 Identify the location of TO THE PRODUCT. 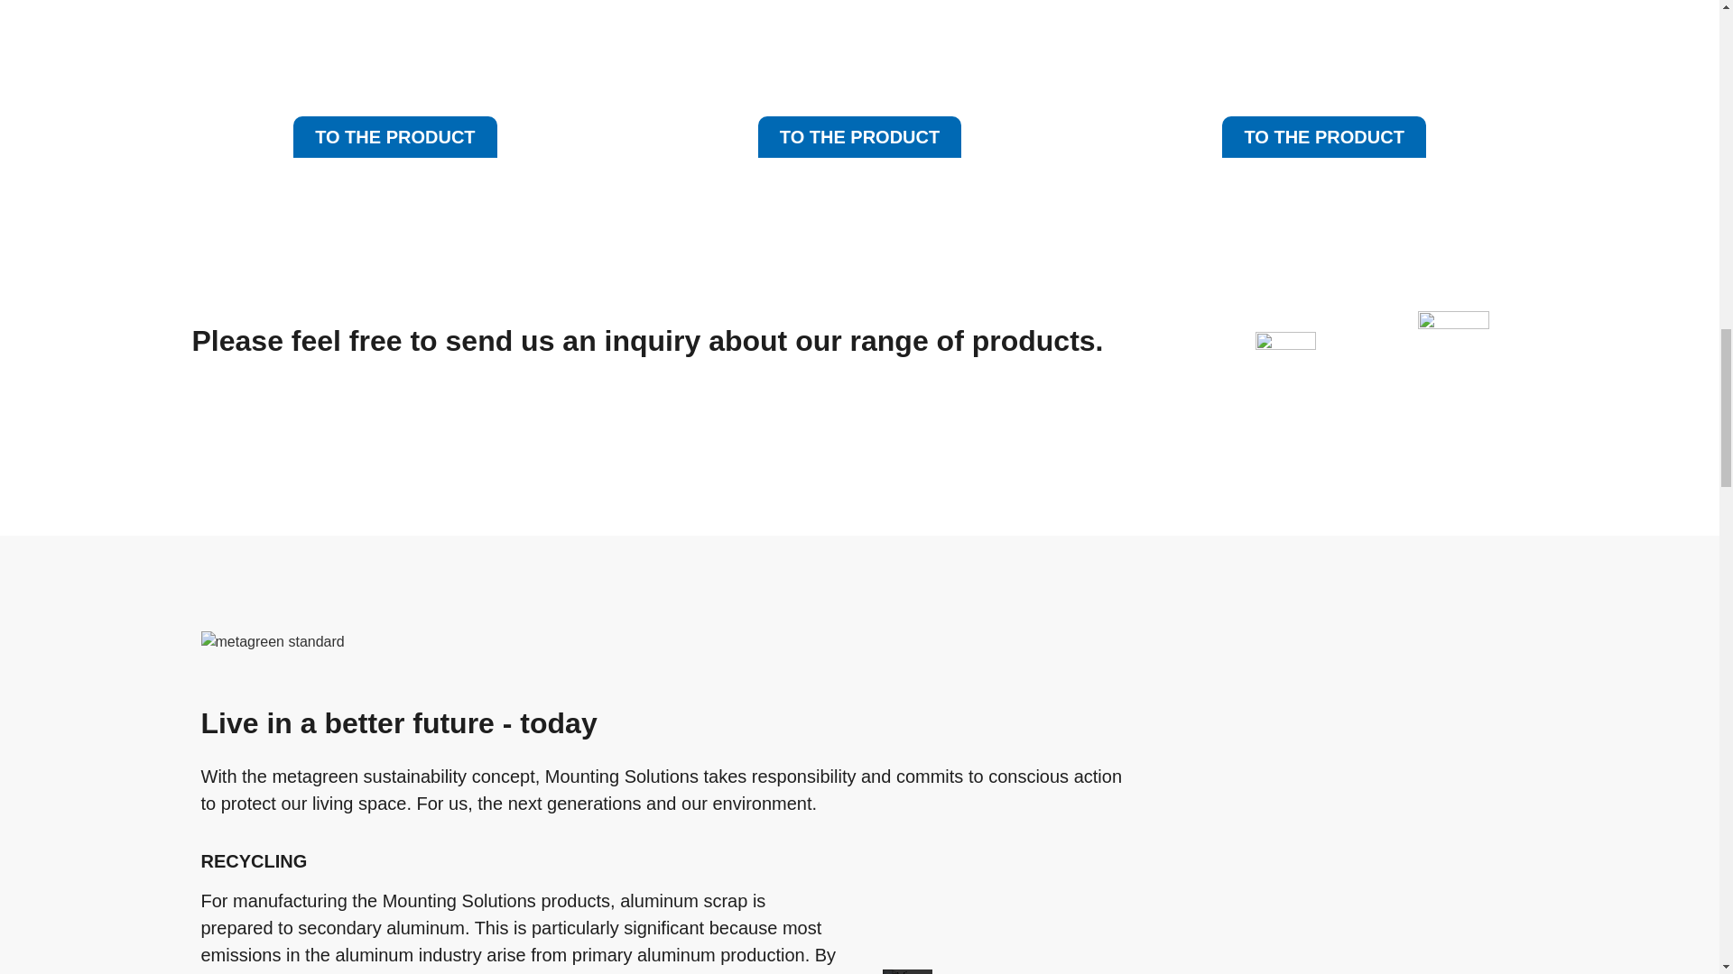
(1323, 136).